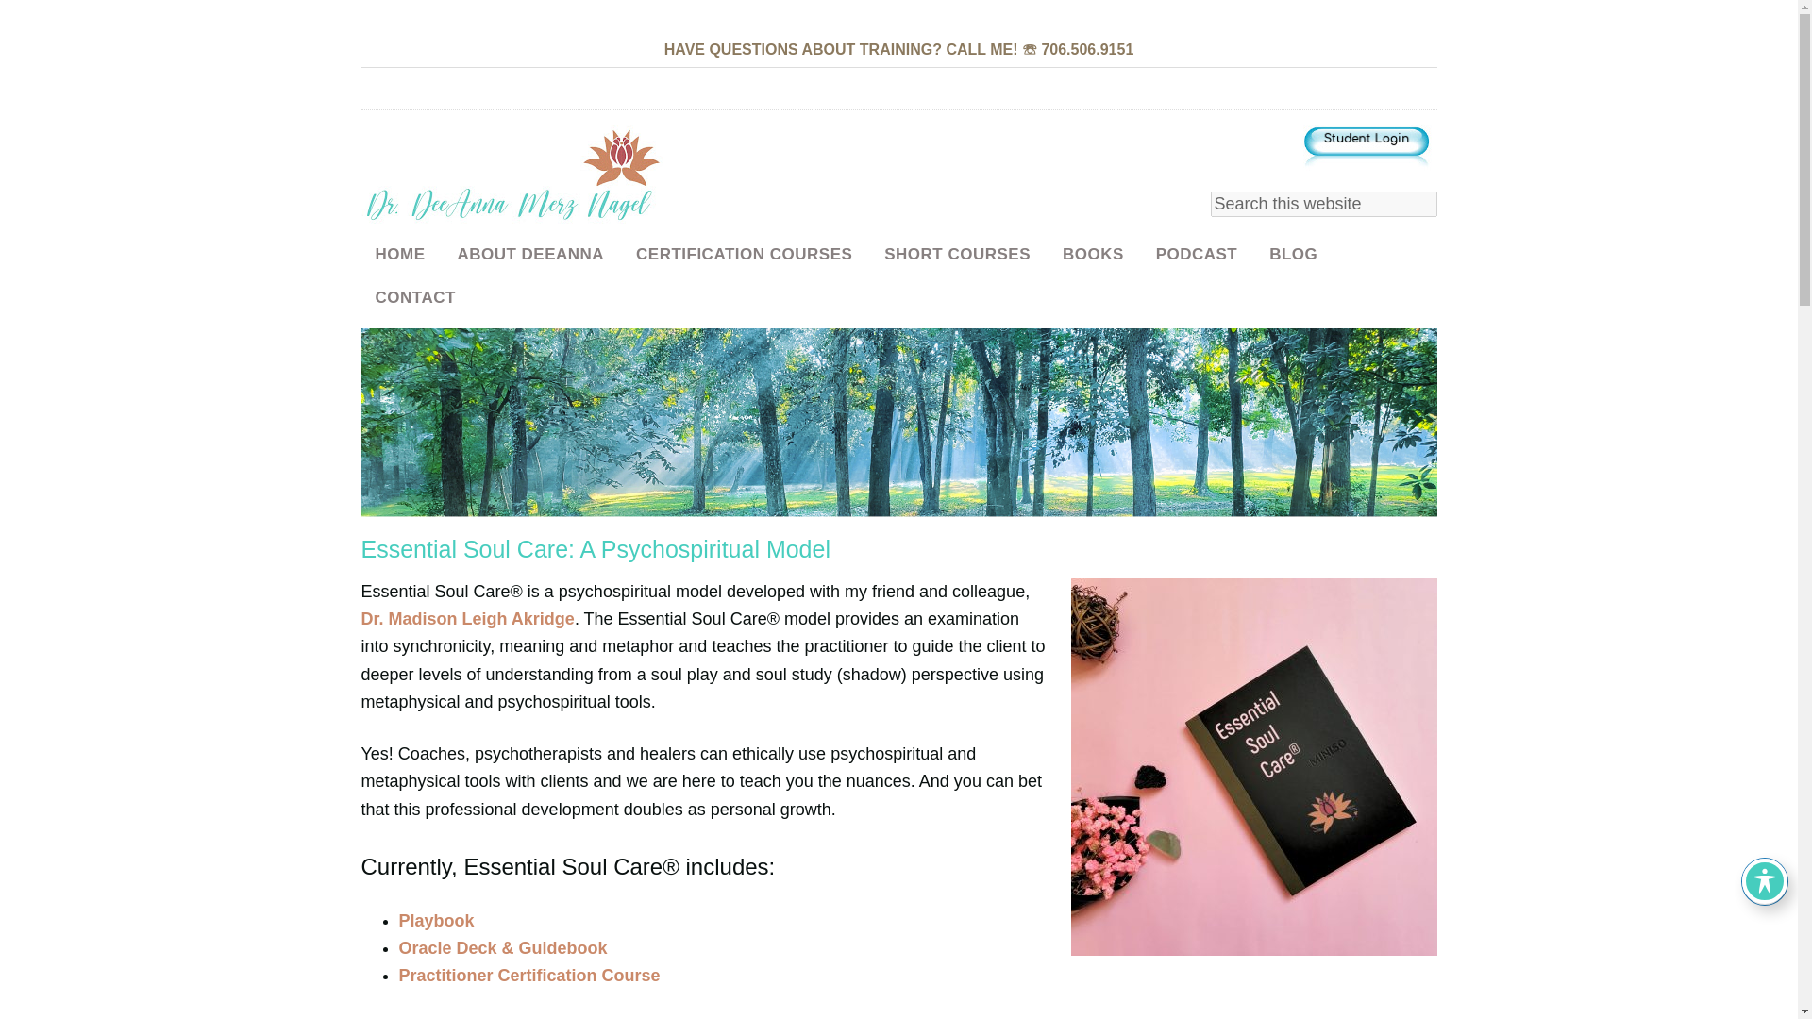  What do you see at coordinates (957, 255) in the screenshot?
I see `SHORT COURSES` at bounding box center [957, 255].